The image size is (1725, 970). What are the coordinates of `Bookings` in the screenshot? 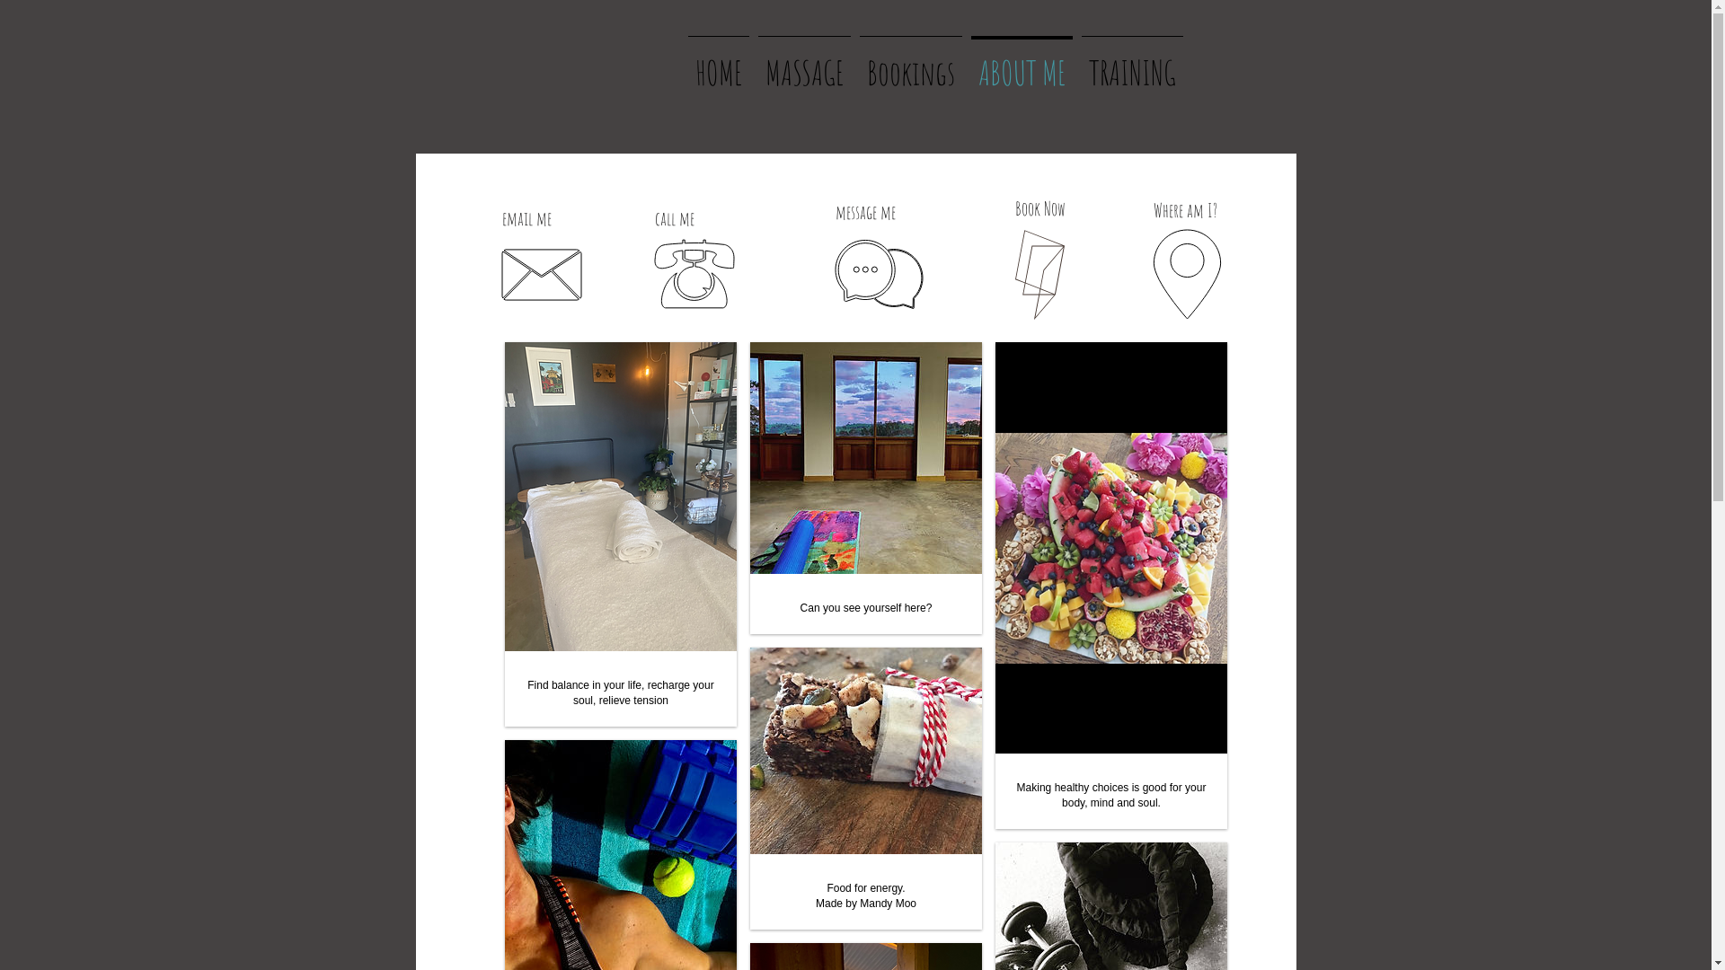 It's located at (911, 65).